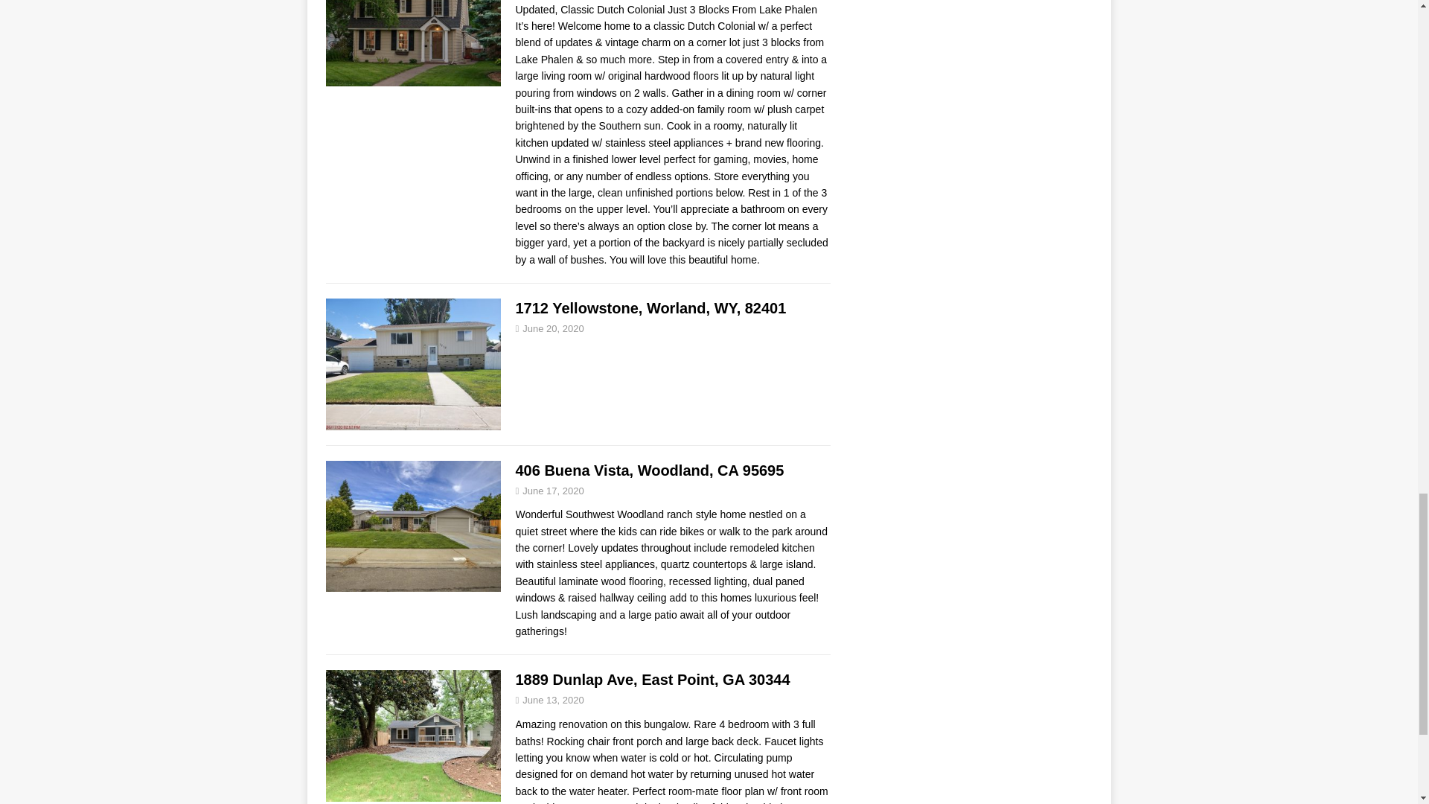  What do you see at coordinates (652, 679) in the screenshot?
I see `1889 Dunlap Ave, East Point, GA 30344` at bounding box center [652, 679].